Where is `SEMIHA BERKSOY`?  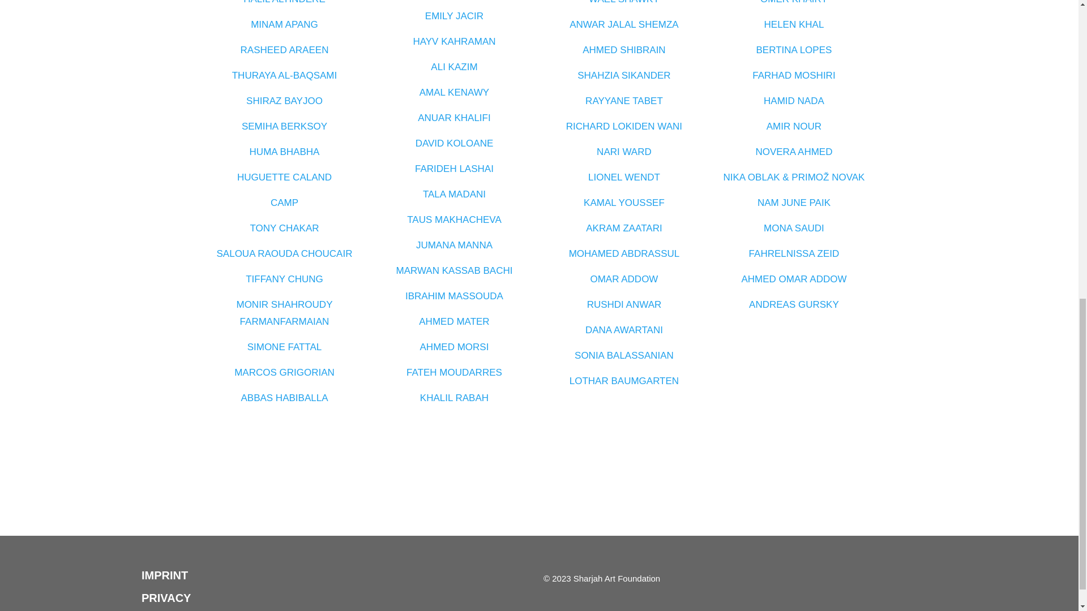
SEMIHA BERKSOY is located at coordinates (284, 126).